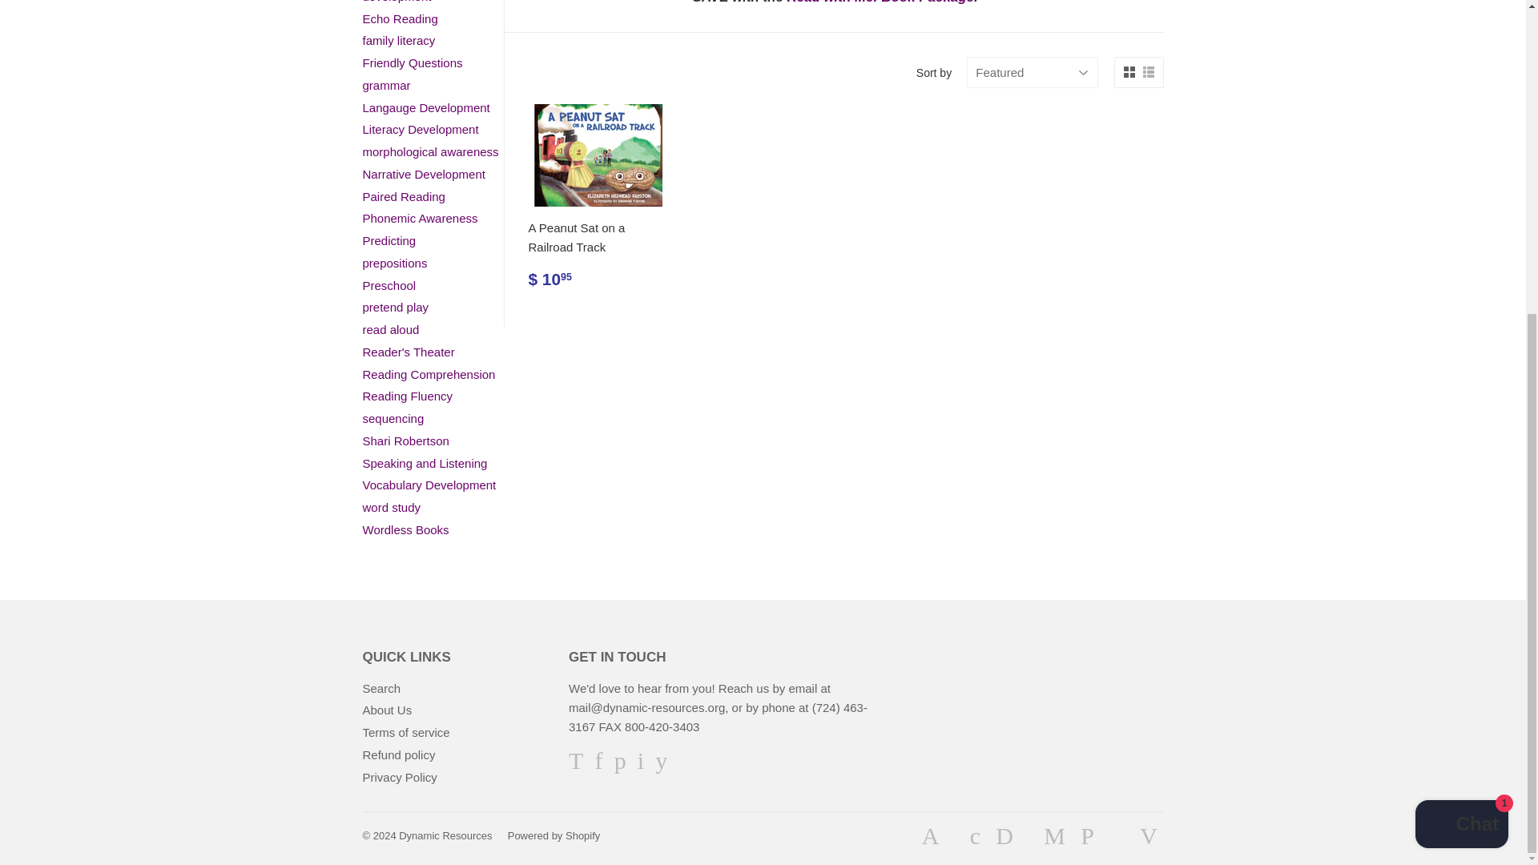 The image size is (1538, 865). What do you see at coordinates (399, 19) in the screenshot?
I see `Show products matching tag Echo Reading` at bounding box center [399, 19].